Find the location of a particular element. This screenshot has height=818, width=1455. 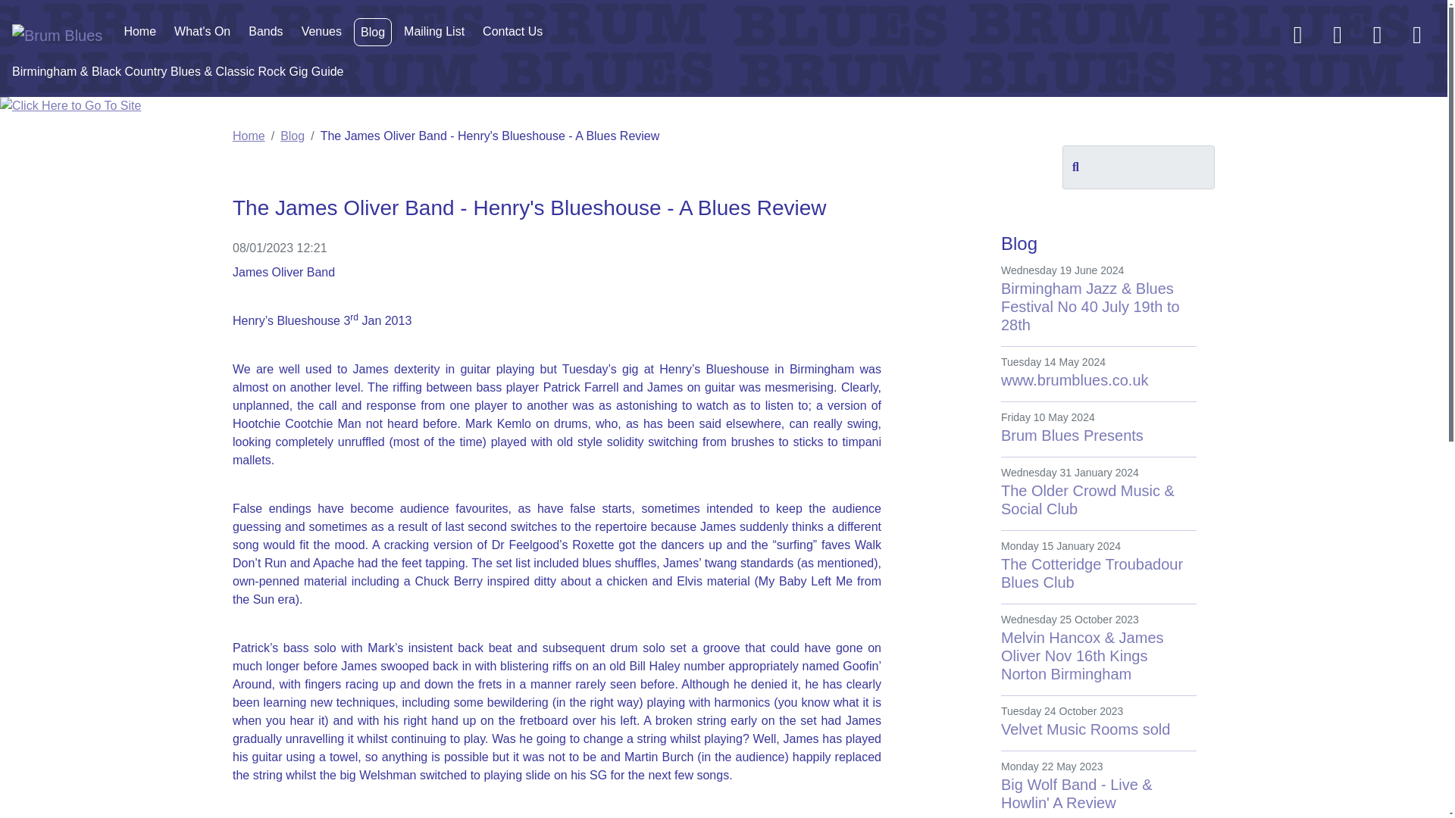

Blog is located at coordinates (1098, 721).